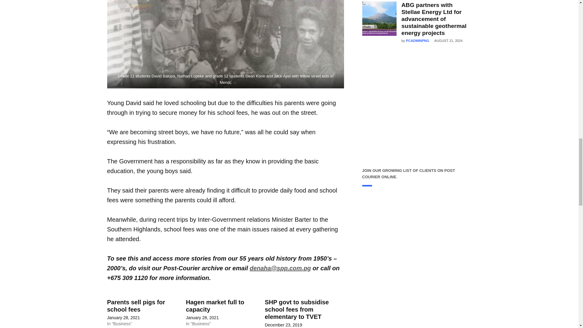 This screenshot has width=583, height=328. Describe the element at coordinates (417, 111) in the screenshot. I see `VideoPress Video Player` at that location.